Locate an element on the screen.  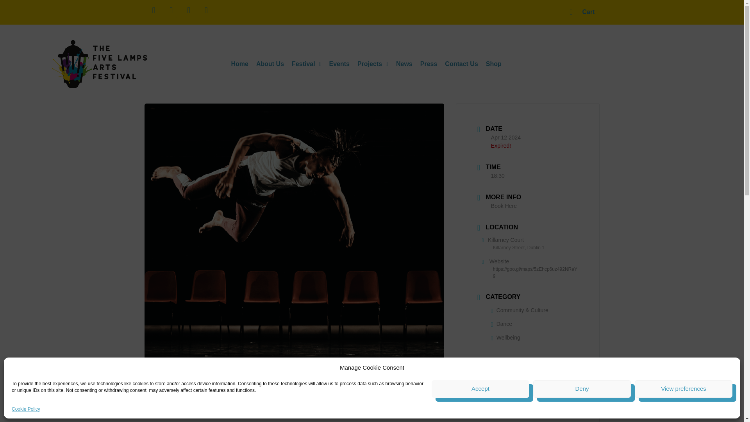
Shop is located at coordinates (494, 64).